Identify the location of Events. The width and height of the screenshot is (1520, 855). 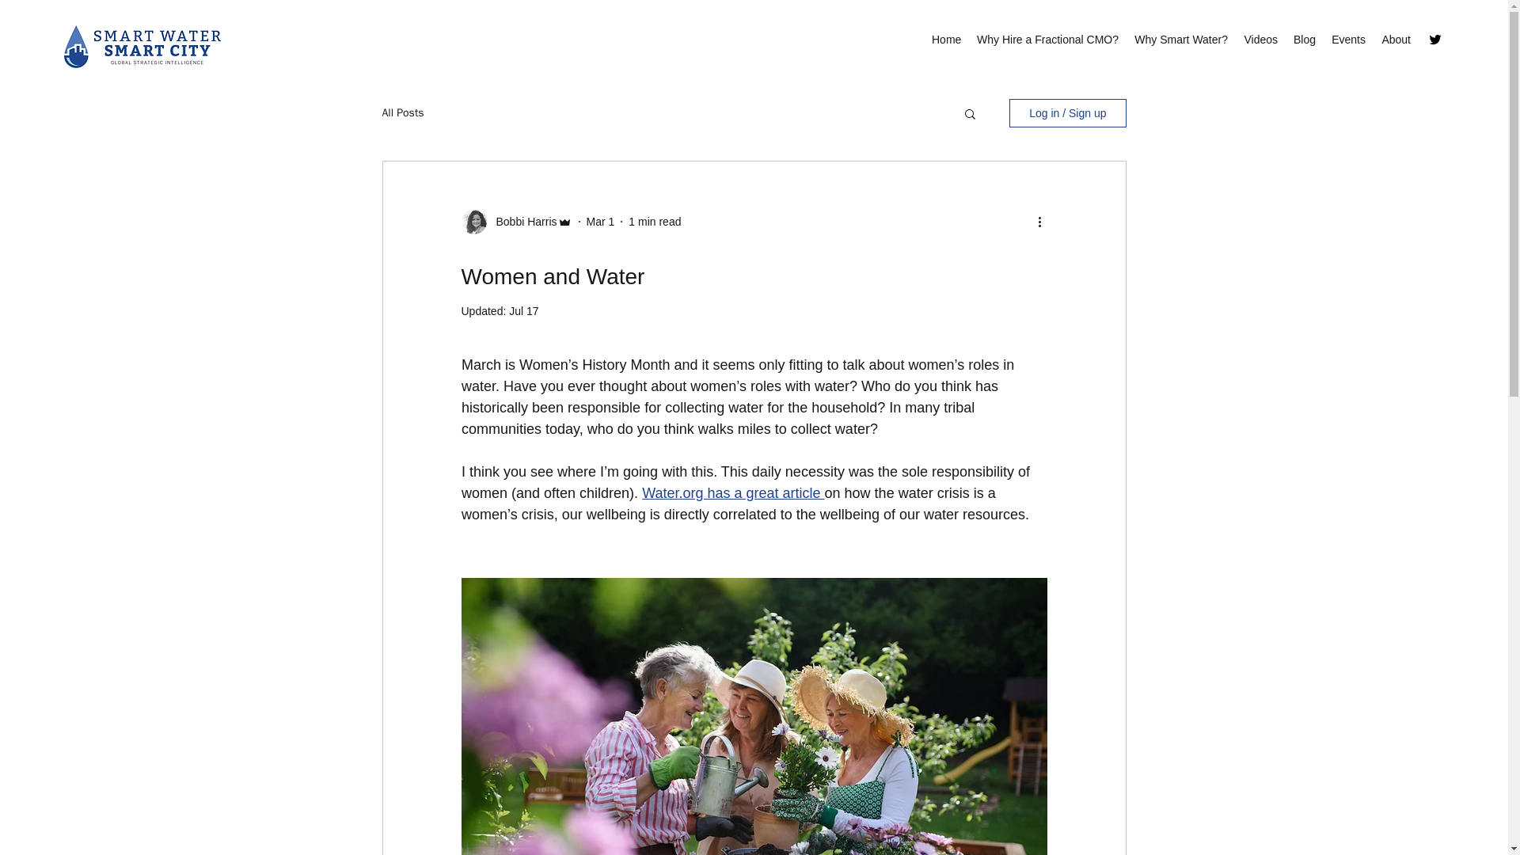
(1349, 39).